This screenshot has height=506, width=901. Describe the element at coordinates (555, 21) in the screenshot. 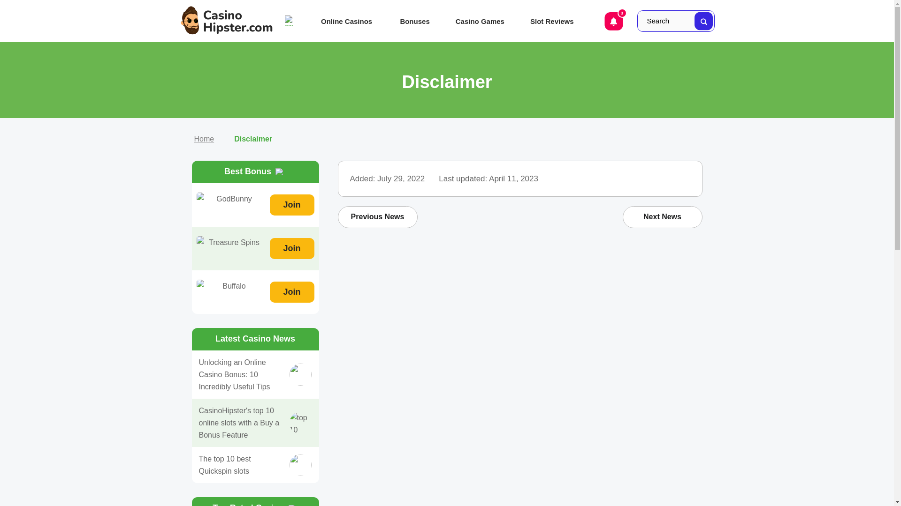

I see `Slot Reviews` at that location.